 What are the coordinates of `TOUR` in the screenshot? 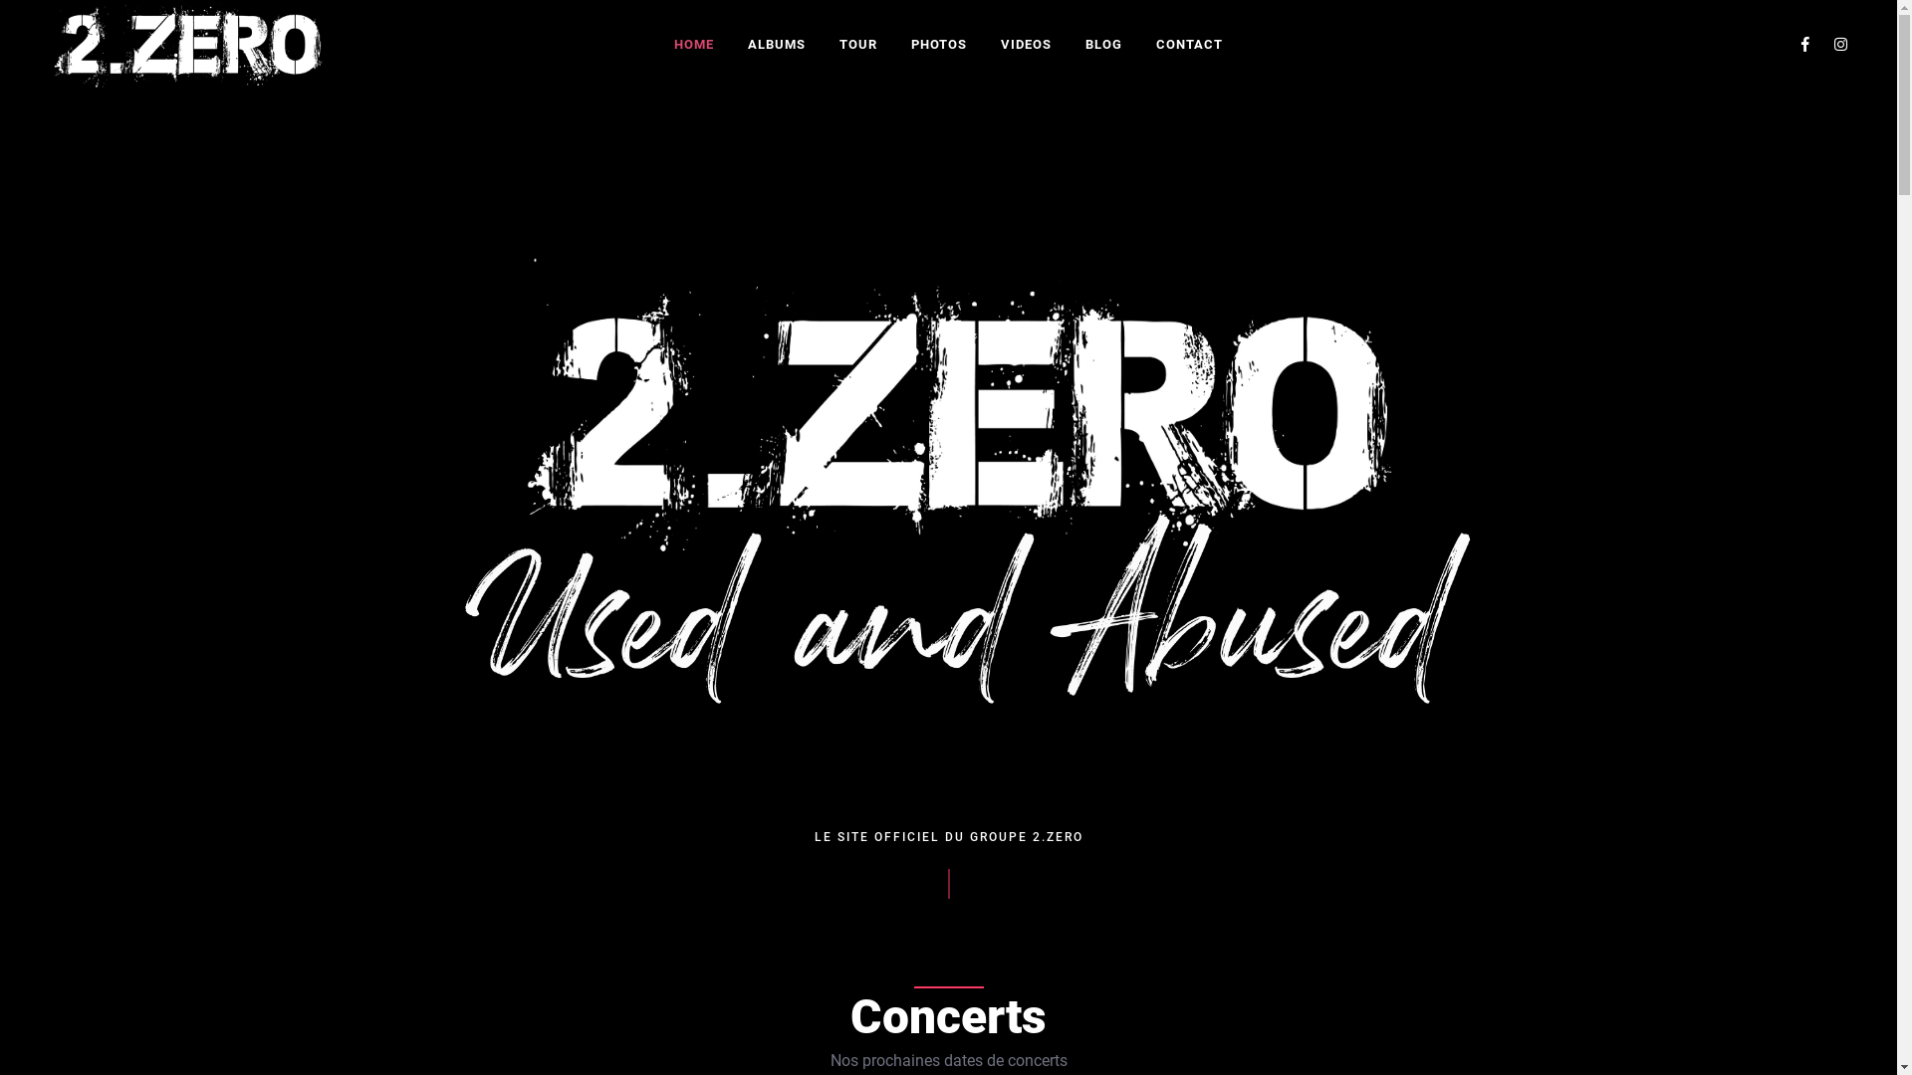 It's located at (858, 44).